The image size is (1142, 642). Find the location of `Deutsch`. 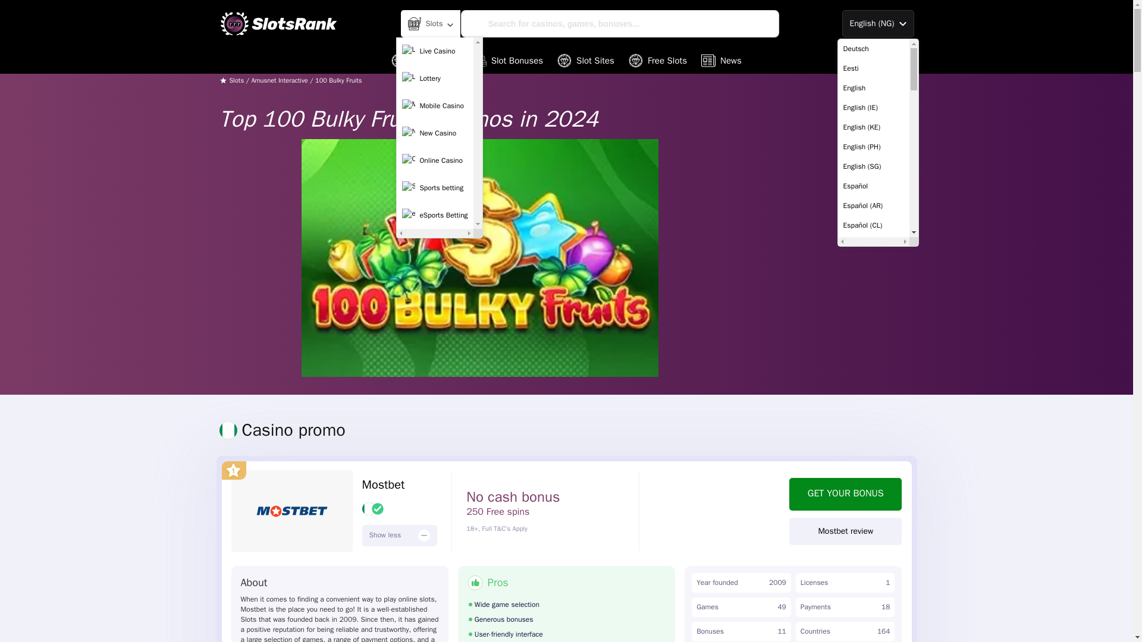

Deutsch is located at coordinates (873, 49).